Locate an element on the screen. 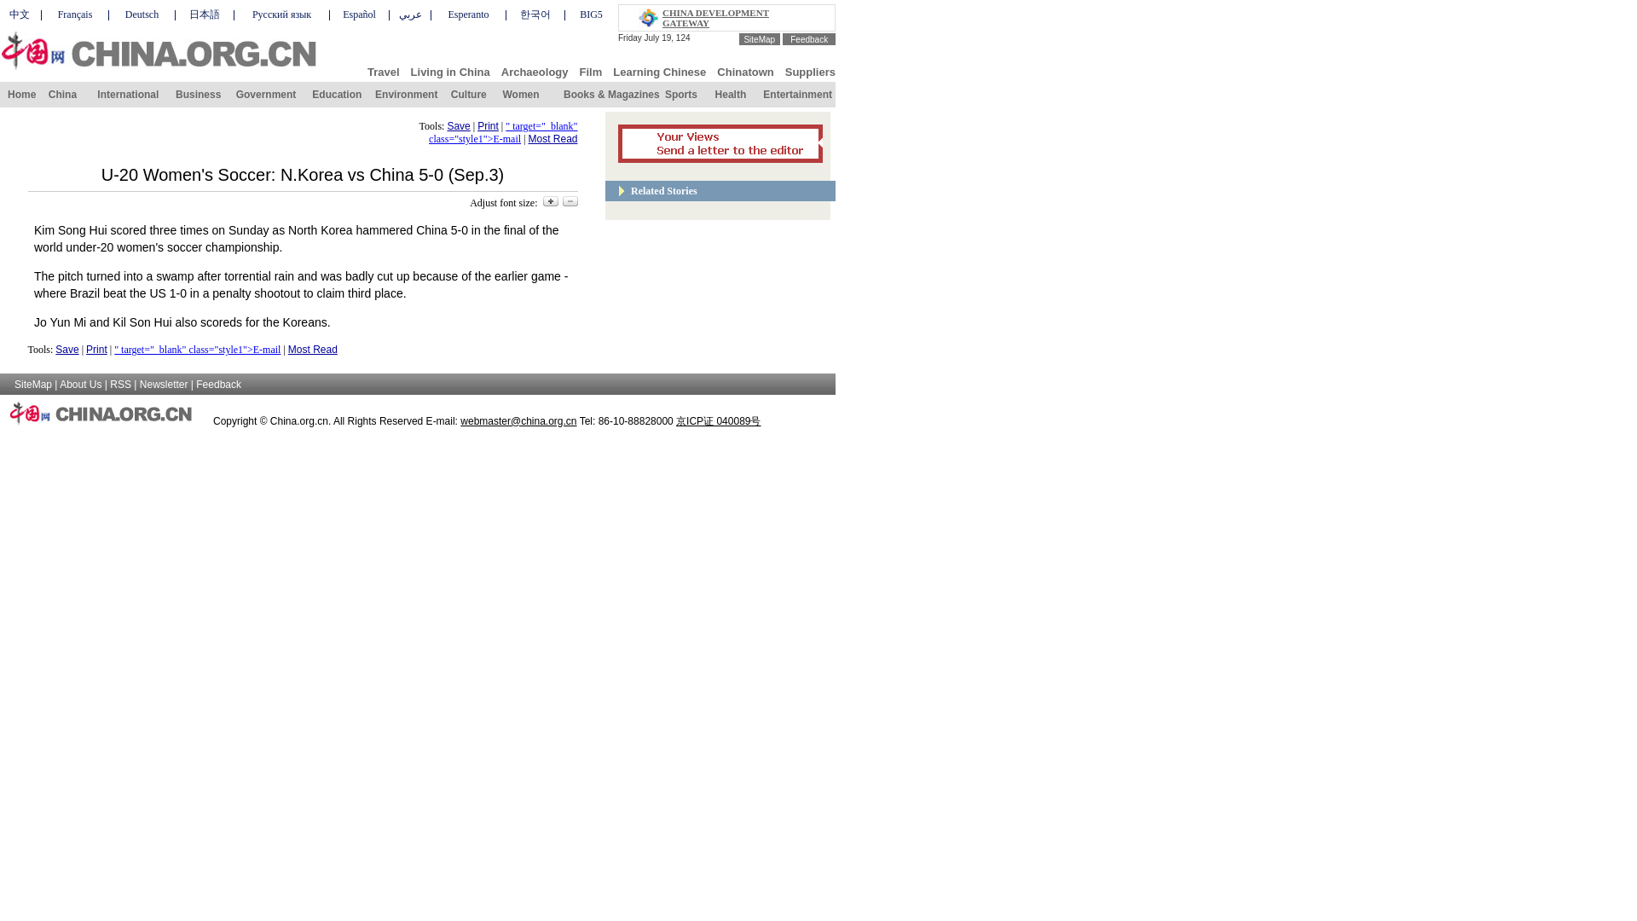  Women is located at coordinates (520, 94).